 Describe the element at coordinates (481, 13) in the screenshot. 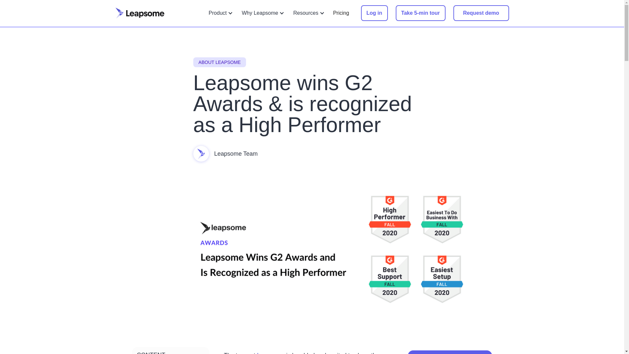

I see `Request demo` at that location.